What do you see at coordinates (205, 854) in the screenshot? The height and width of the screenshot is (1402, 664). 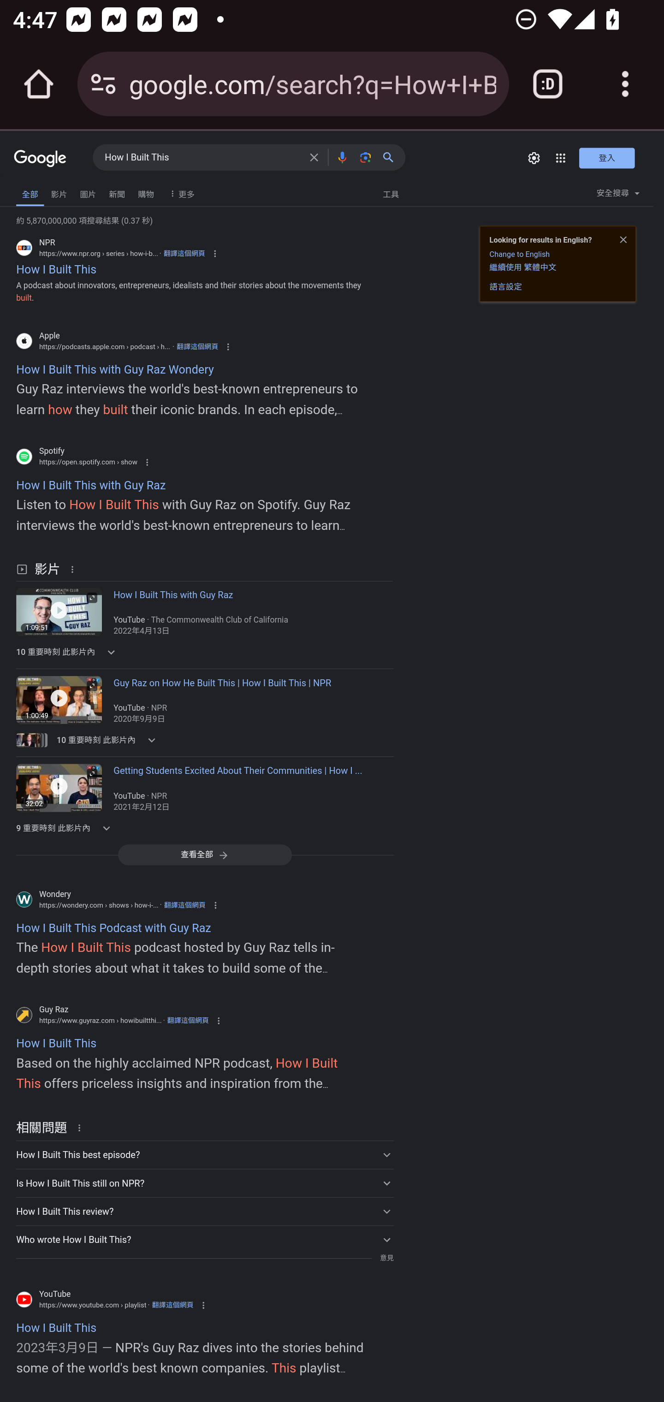 I see `查看全部` at bounding box center [205, 854].